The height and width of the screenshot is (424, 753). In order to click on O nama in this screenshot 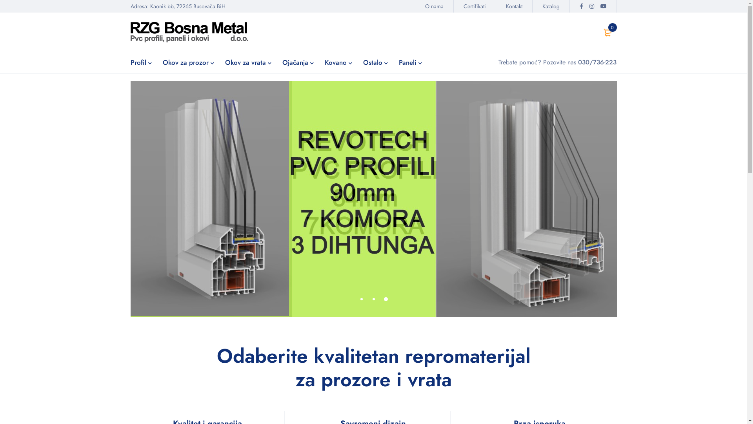, I will do `click(434, 6)`.